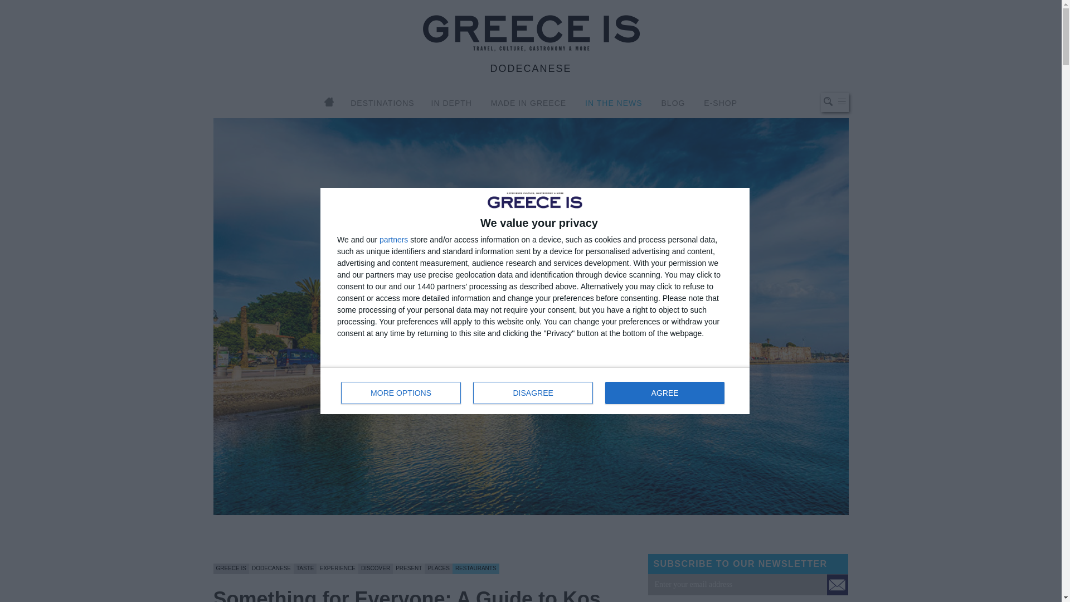  I want to click on DODECANESE, so click(531, 68).